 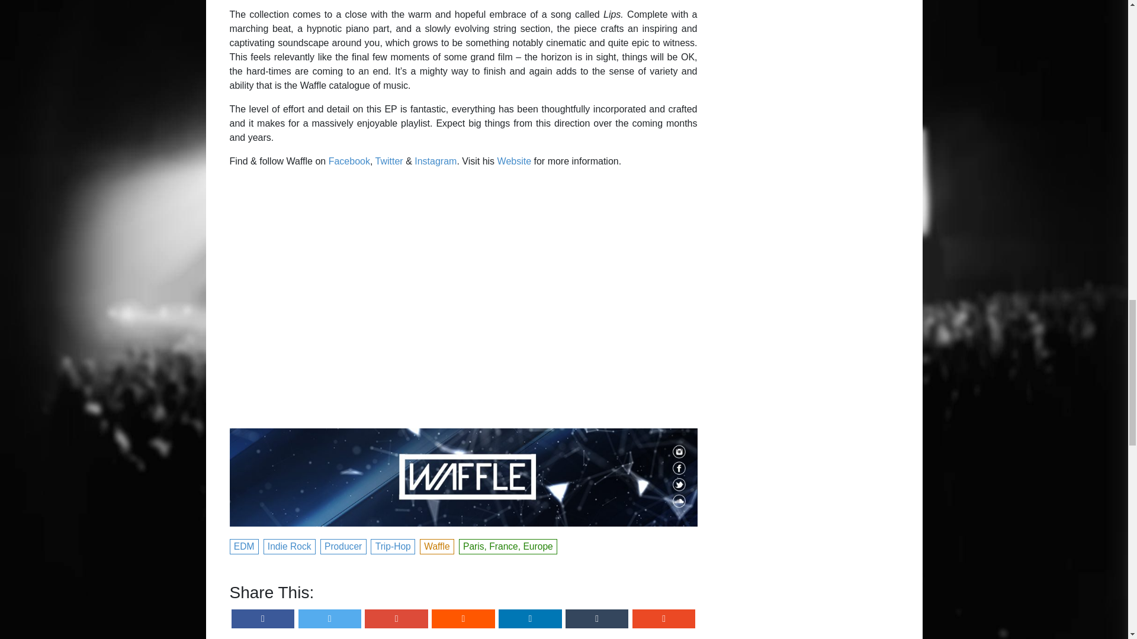 What do you see at coordinates (515, 161) in the screenshot?
I see `Website` at bounding box center [515, 161].